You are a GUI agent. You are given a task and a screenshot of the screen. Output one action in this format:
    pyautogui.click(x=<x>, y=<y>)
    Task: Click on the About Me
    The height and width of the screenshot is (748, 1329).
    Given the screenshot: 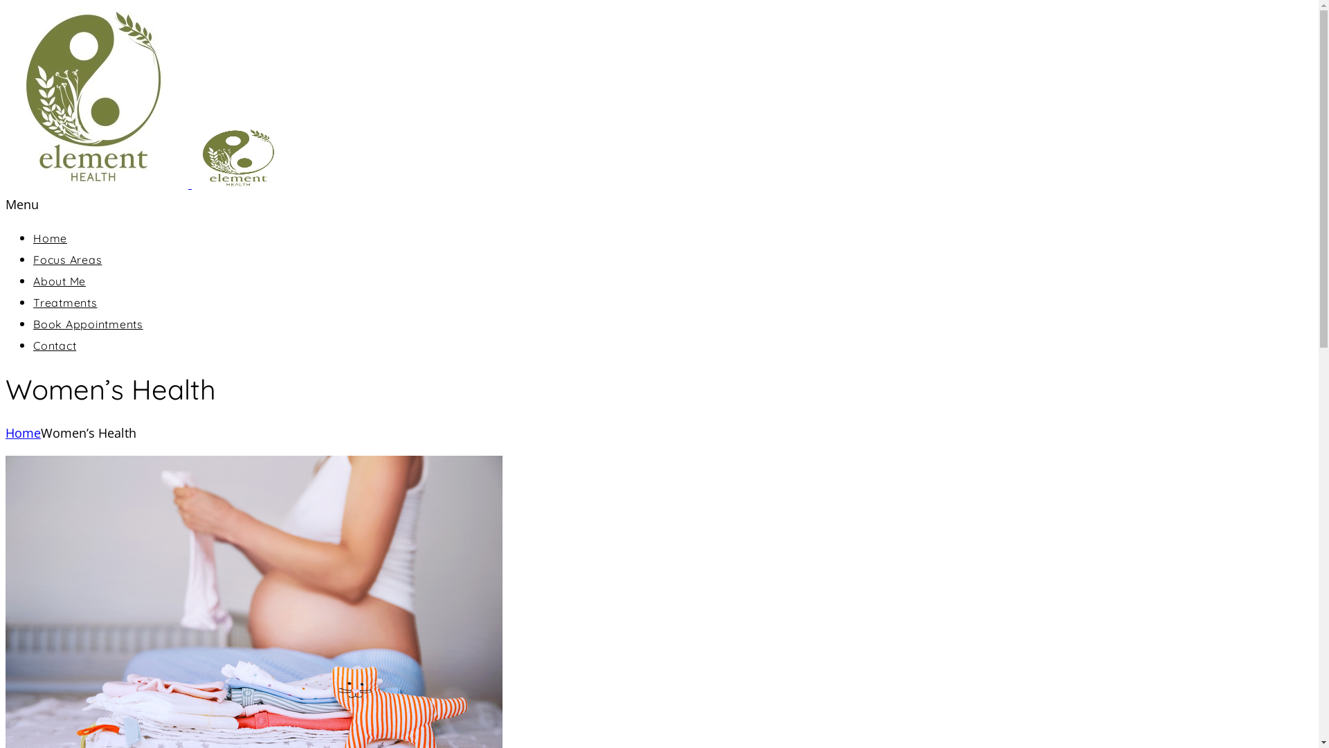 What is the action you would take?
    pyautogui.click(x=60, y=281)
    